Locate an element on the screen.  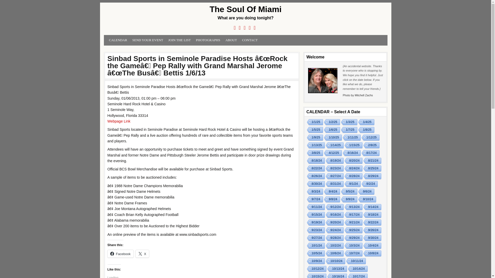
Photo by Mitchell Zachs is located at coordinates (358, 95).